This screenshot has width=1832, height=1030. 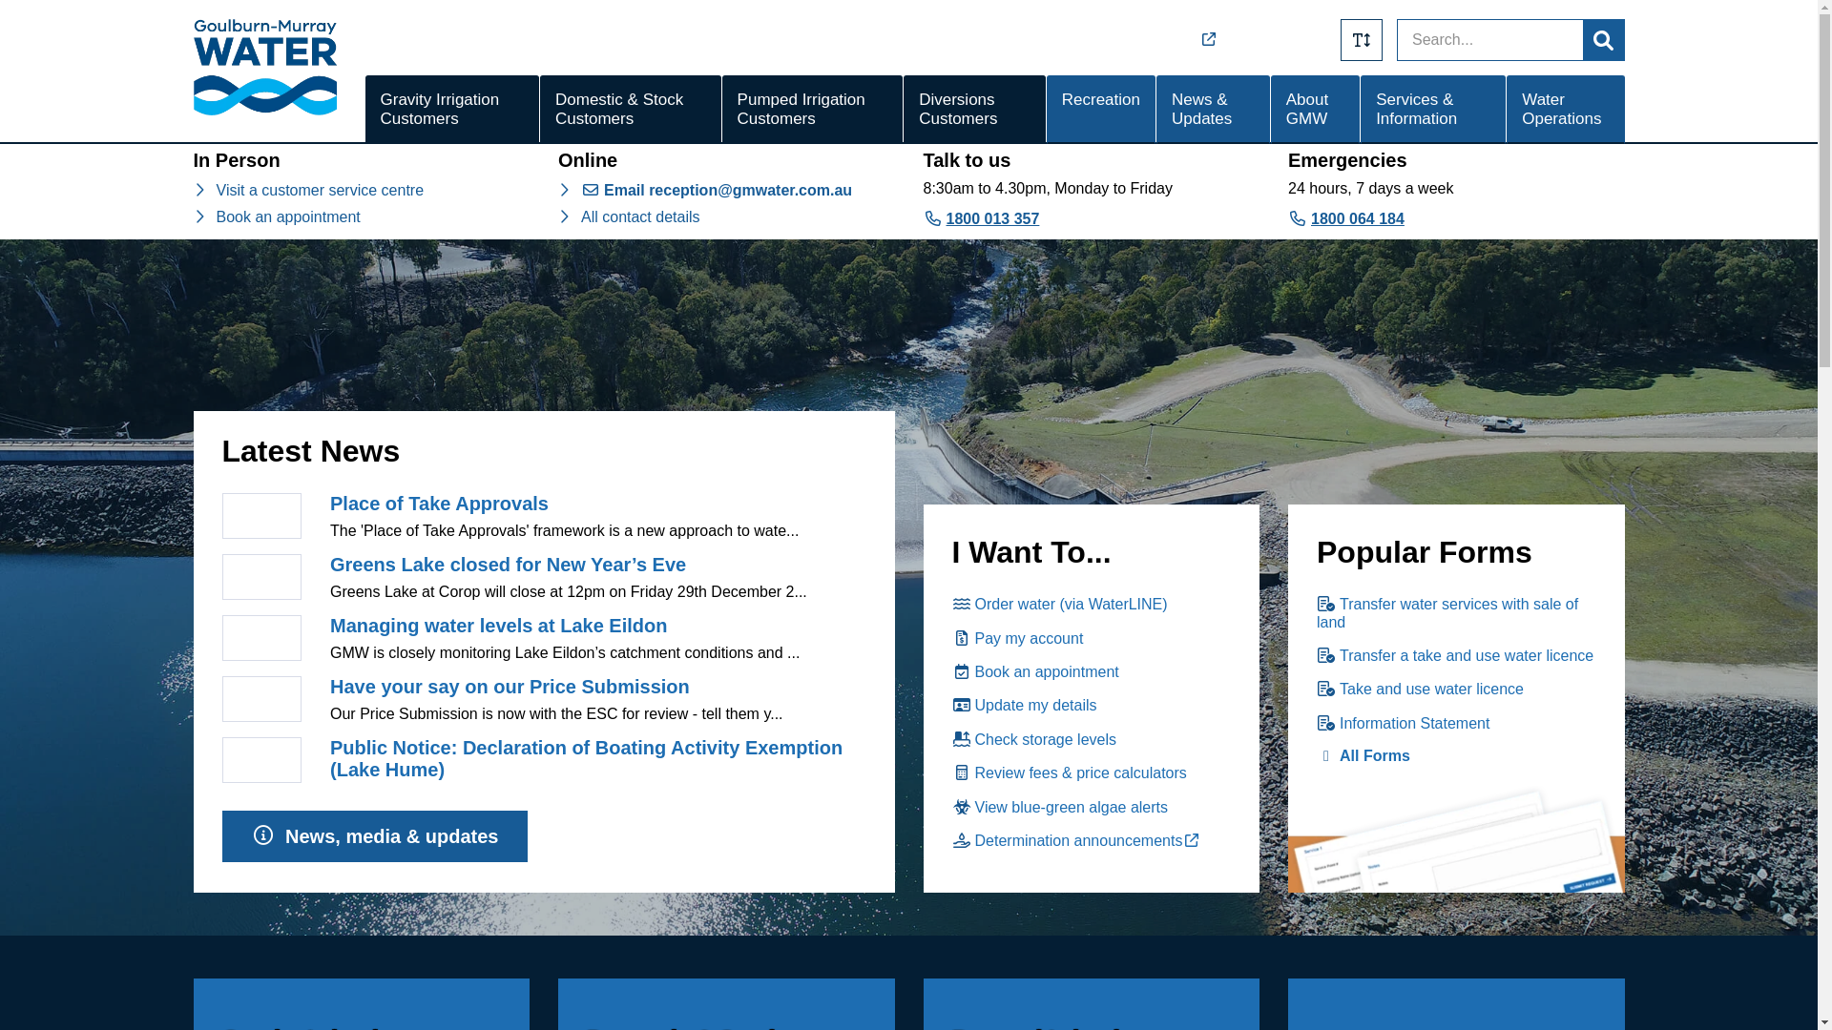 I want to click on Contractor Induction, so click(x=1220, y=40).